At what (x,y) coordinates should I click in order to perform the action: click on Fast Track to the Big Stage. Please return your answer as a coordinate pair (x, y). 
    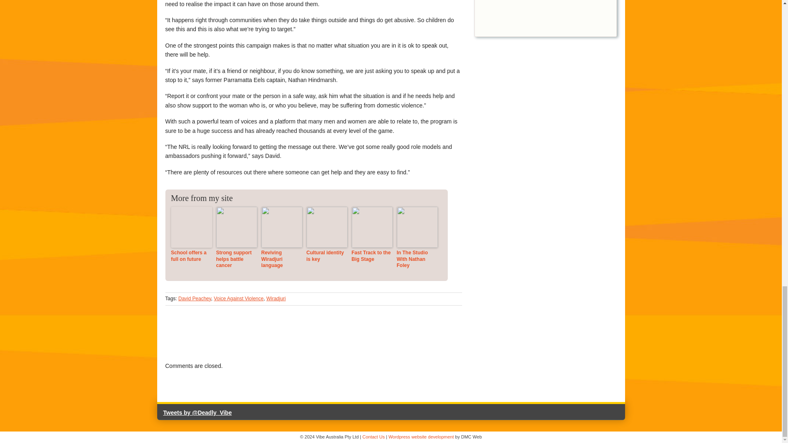
    Looking at the image, I should click on (372, 256).